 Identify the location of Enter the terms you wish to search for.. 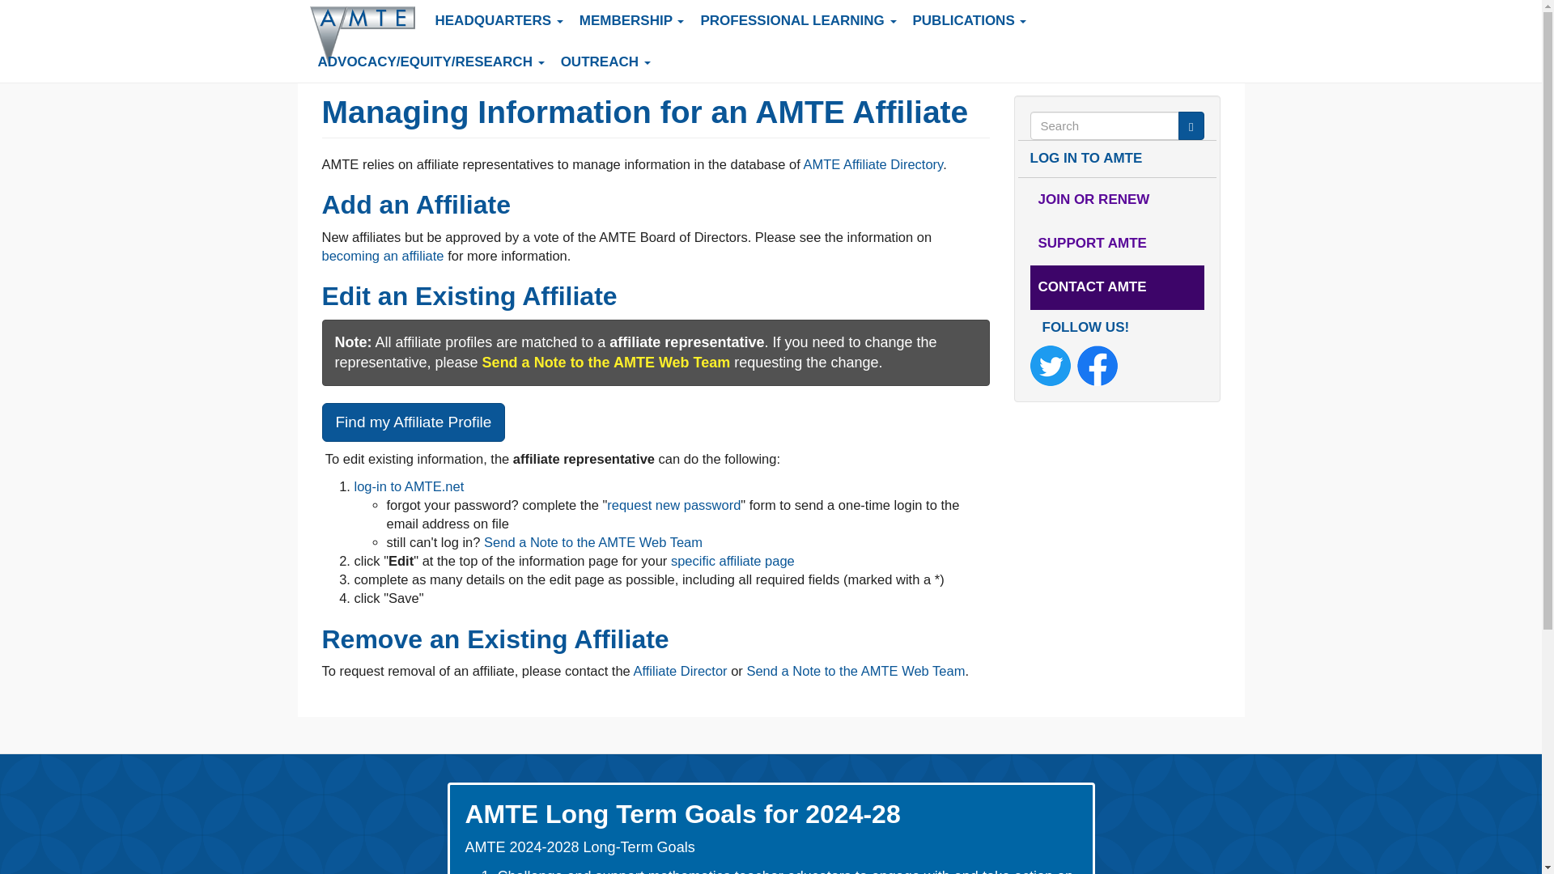
(1104, 125).